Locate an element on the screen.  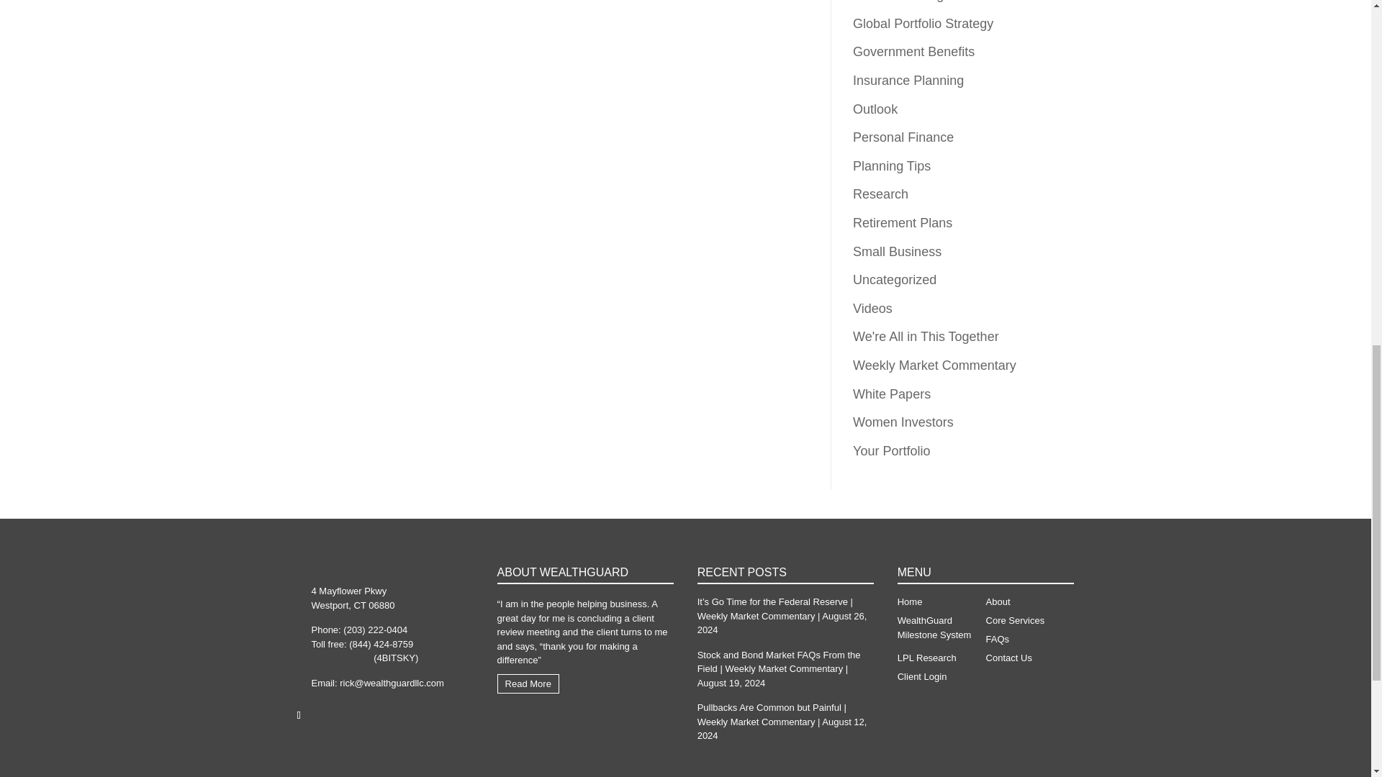
White Papers is located at coordinates (891, 394).